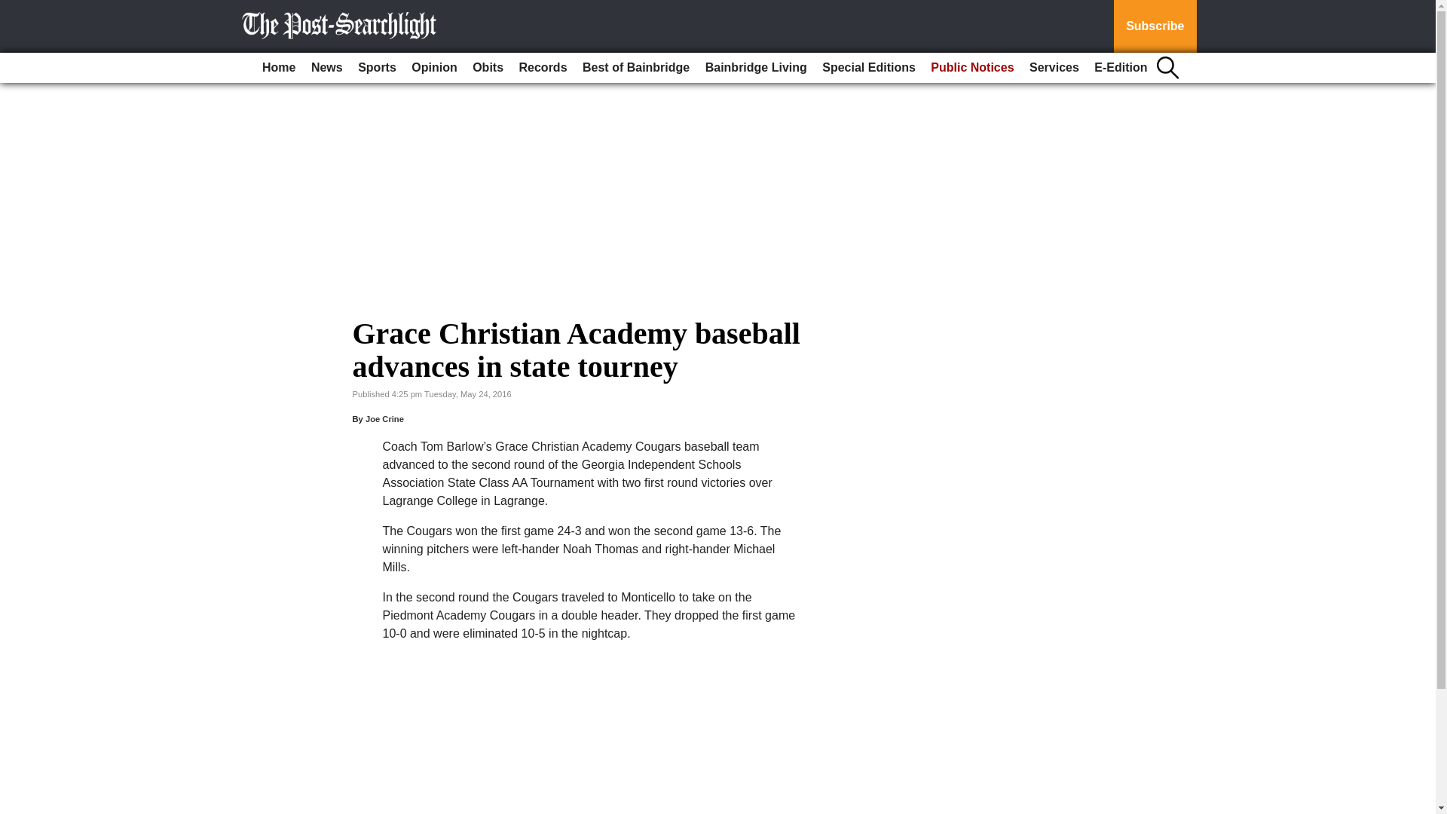 The image size is (1447, 814). What do you see at coordinates (487, 68) in the screenshot?
I see `Obits` at bounding box center [487, 68].